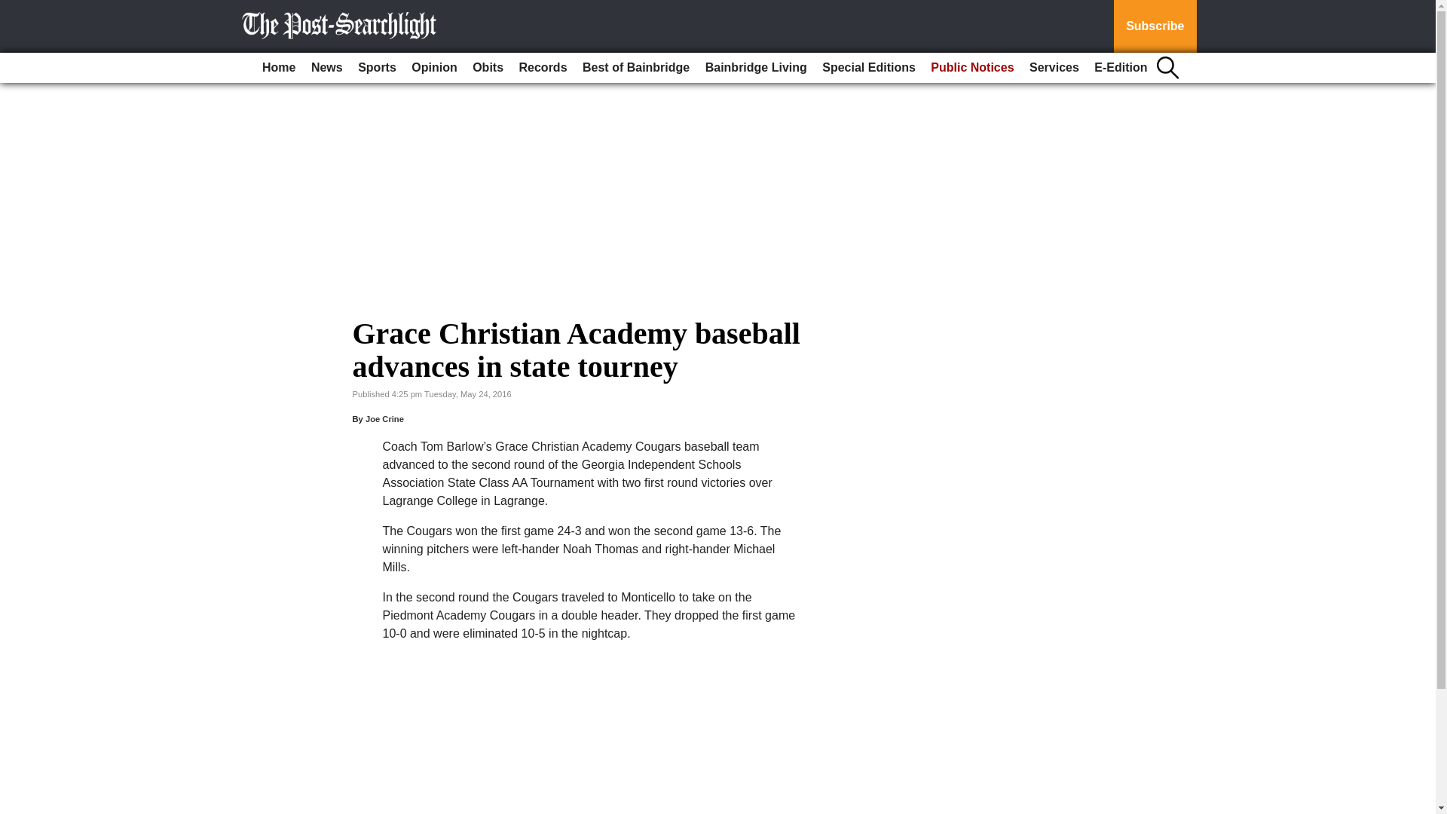 The image size is (1447, 814). What do you see at coordinates (487, 68) in the screenshot?
I see `Obits` at bounding box center [487, 68].